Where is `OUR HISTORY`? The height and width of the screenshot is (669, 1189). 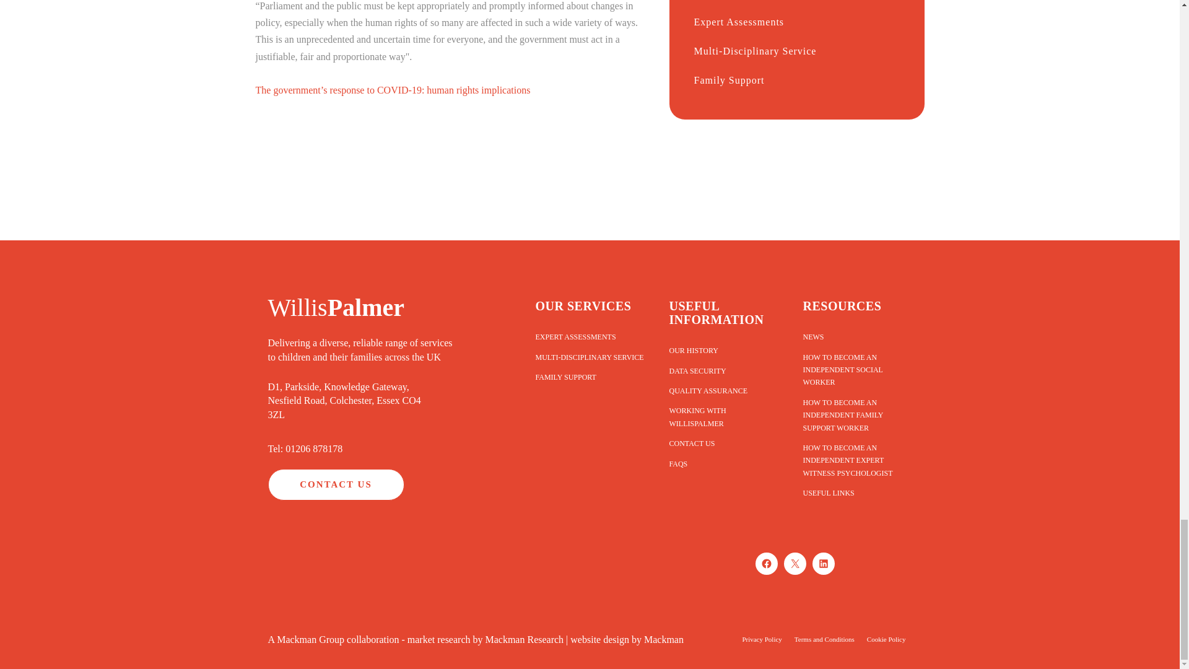 OUR HISTORY is located at coordinates (723, 351).